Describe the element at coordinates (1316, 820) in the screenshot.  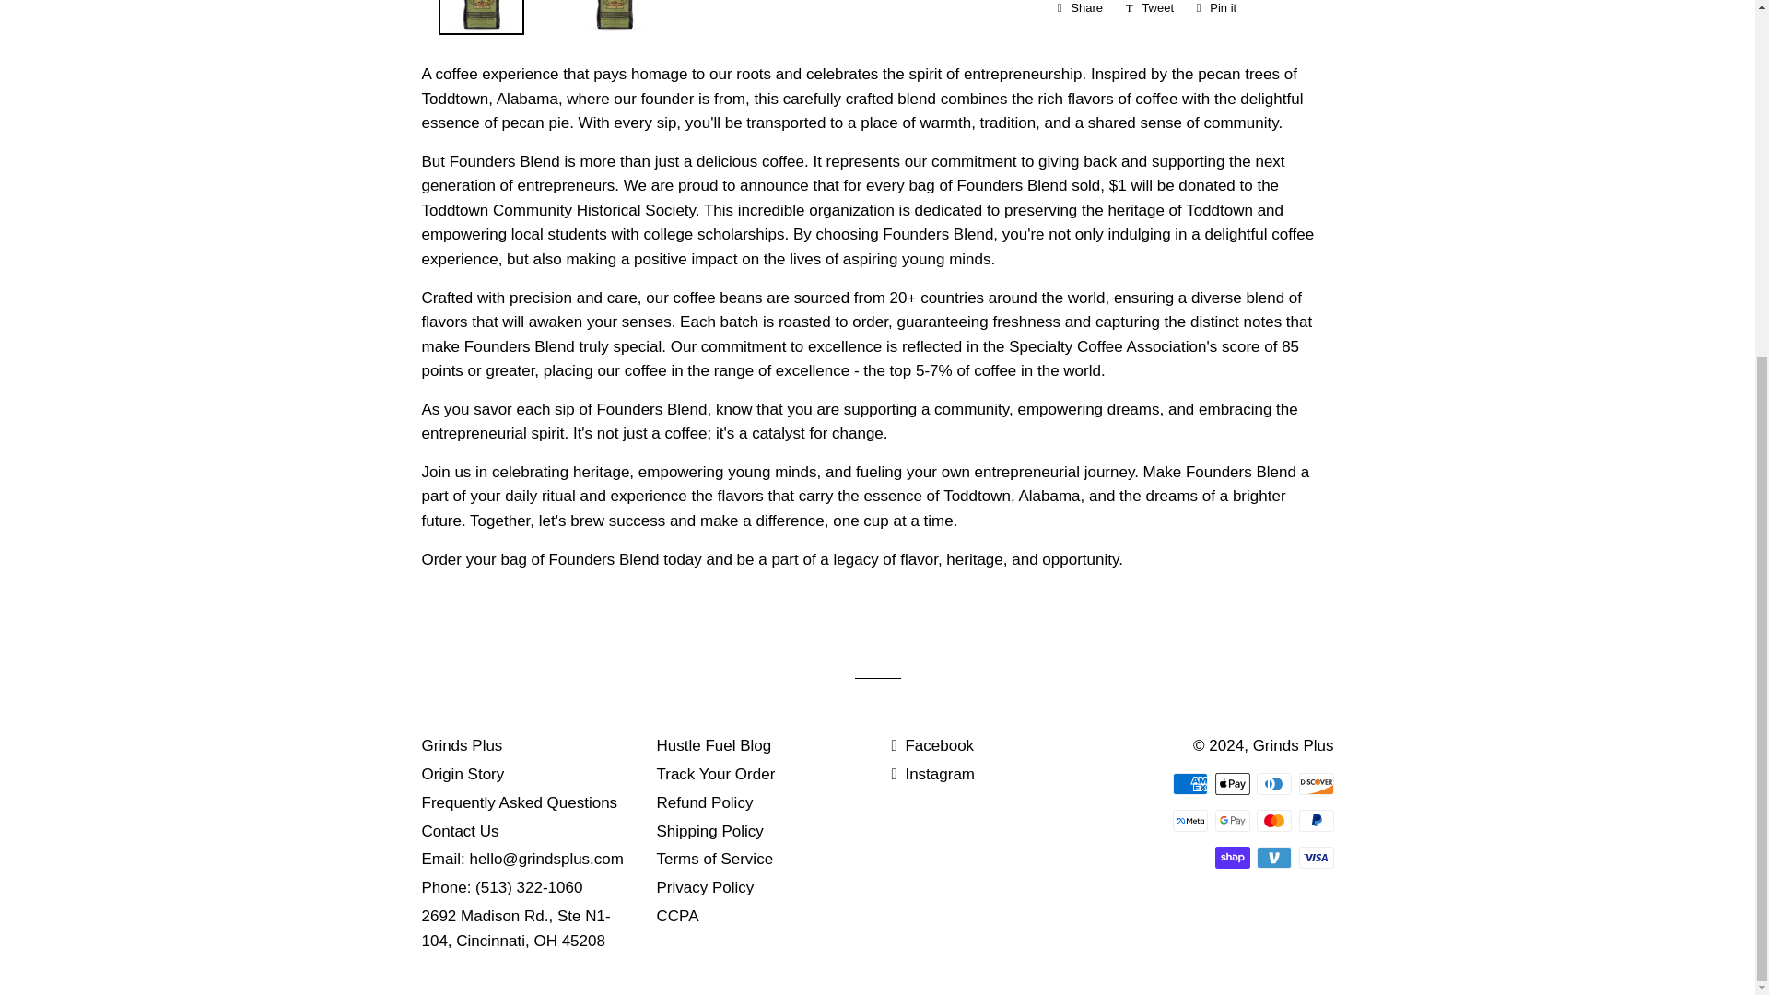
I see `Share on Facebook` at that location.